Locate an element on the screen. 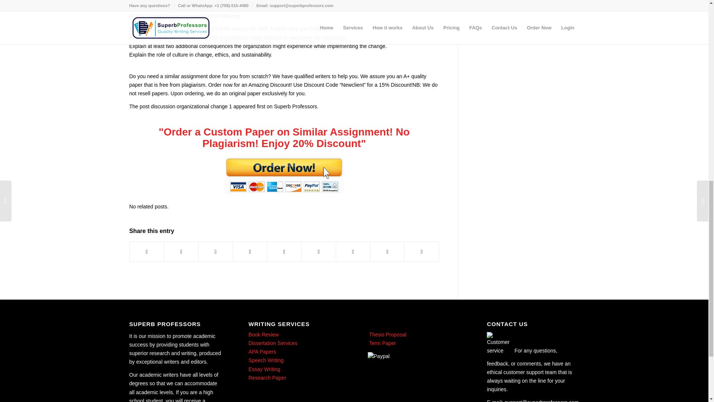 The width and height of the screenshot is (714, 402).  Thesis Proposal is located at coordinates (387, 335).